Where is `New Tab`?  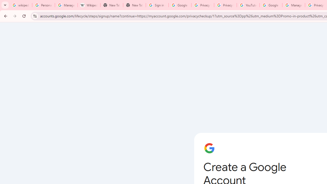 New Tab is located at coordinates (134, 5).